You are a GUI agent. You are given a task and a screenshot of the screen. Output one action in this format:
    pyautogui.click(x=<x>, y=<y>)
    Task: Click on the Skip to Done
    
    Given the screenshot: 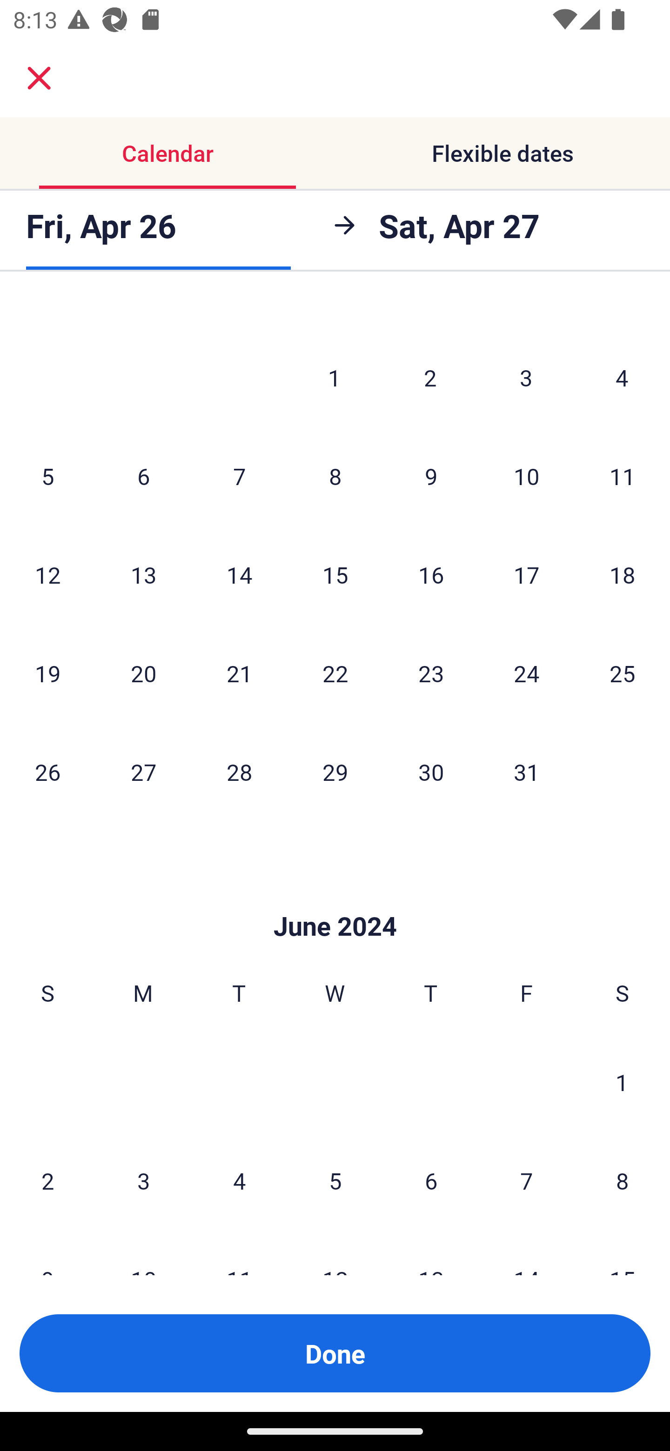 What is the action you would take?
    pyautogui.click(x=335, y=898)
    